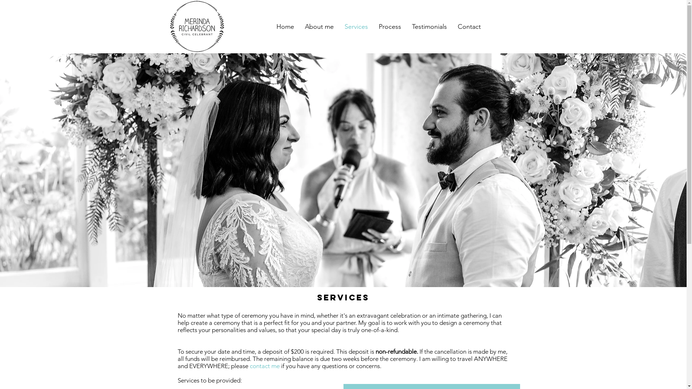 The height and width of the screenshot is (389, 692). What do you see at coordinates (319, 27) in the screenshot?
I see `About me` at bounding box center [319, 27].